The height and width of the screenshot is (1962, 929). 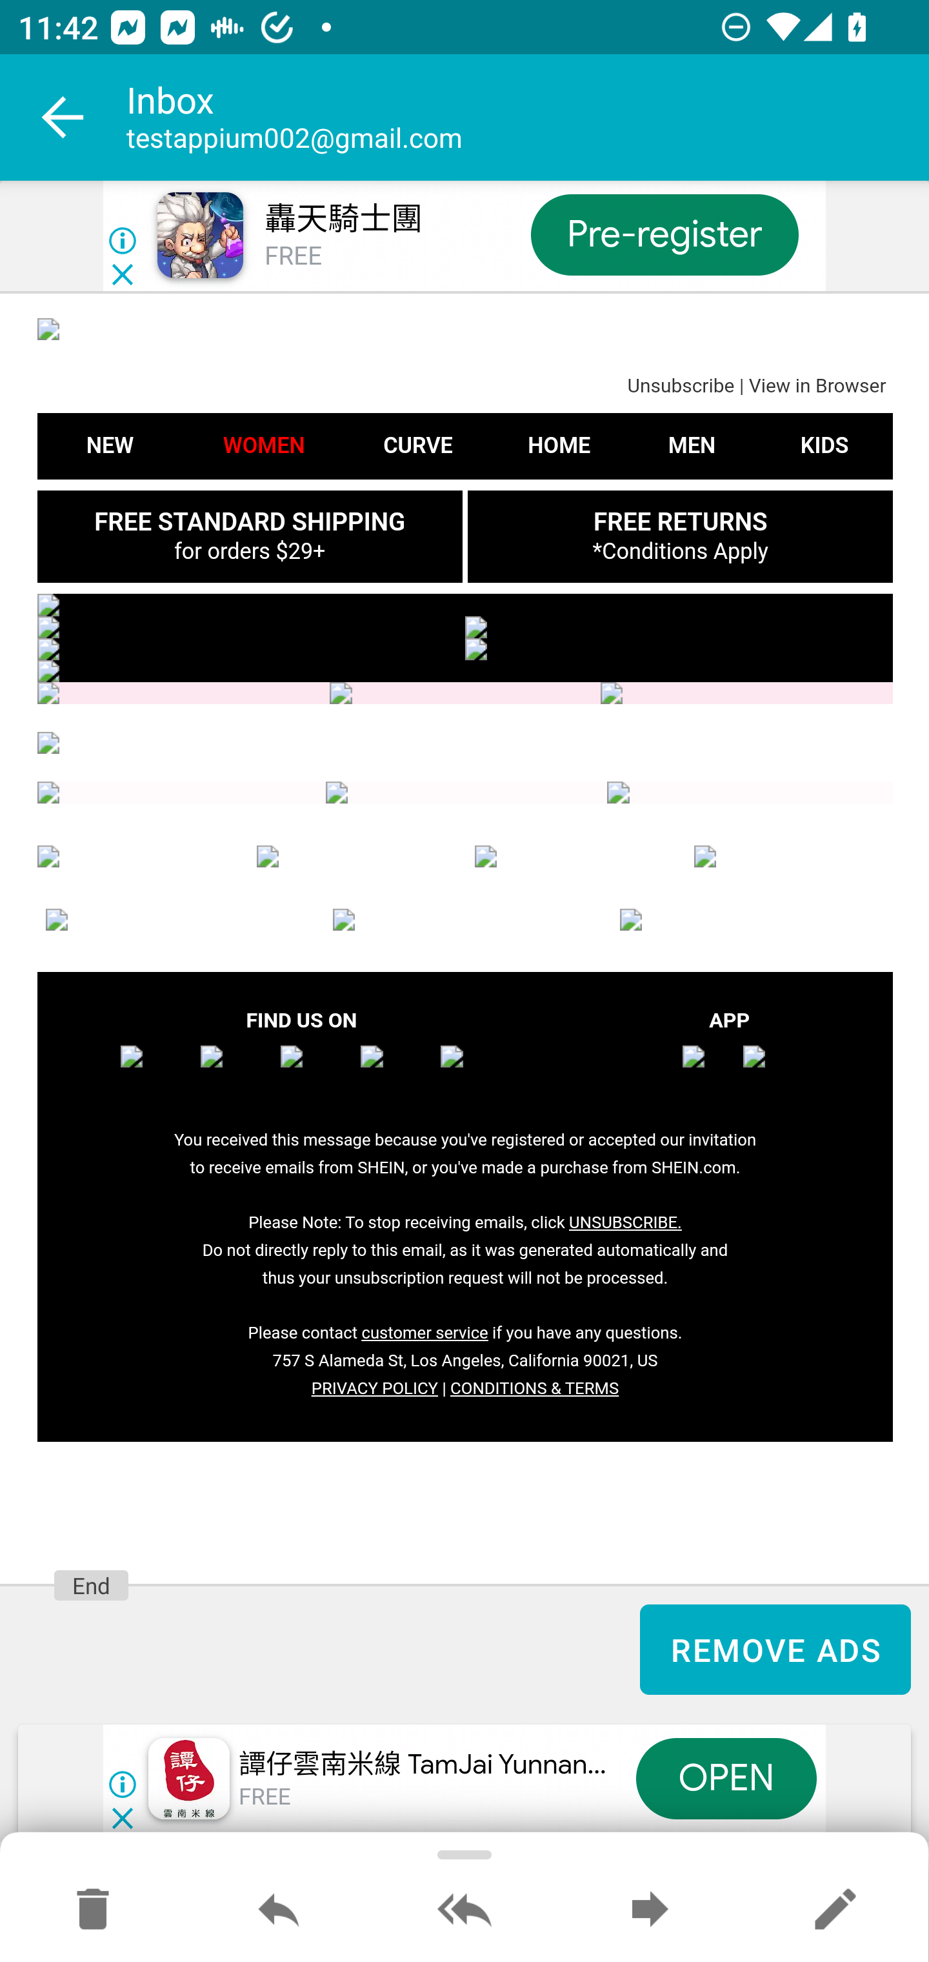 What do you see at coordinates (356, 857) in the screenshot?
I see `CURVE` at bounding box center [356, 857].